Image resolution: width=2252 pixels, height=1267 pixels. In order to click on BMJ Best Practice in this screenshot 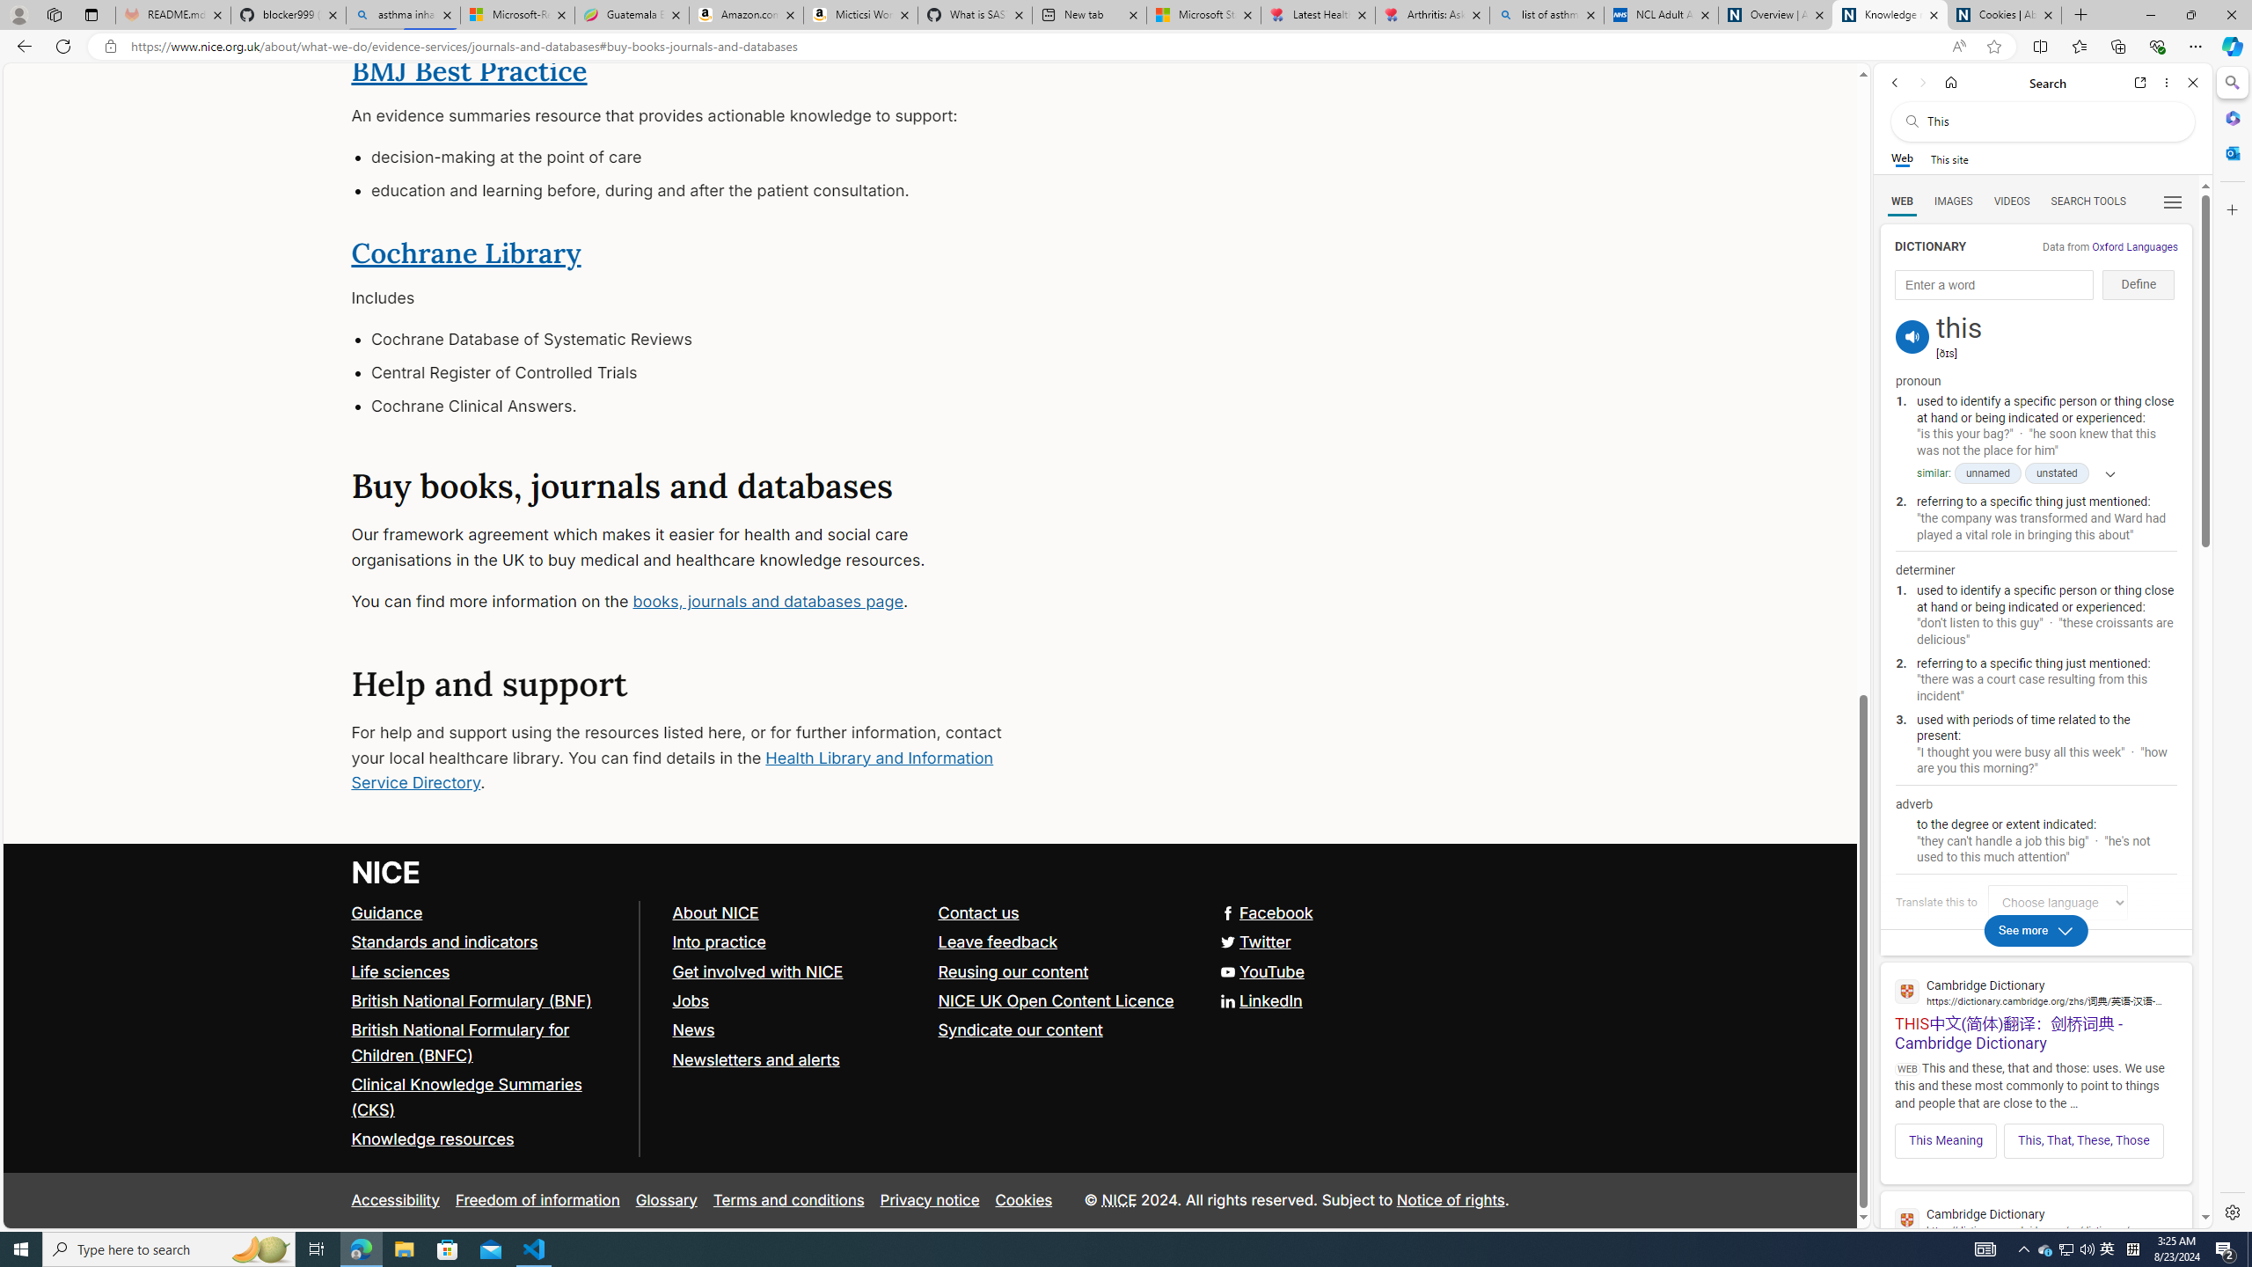, I will do `click(470, 71)`.